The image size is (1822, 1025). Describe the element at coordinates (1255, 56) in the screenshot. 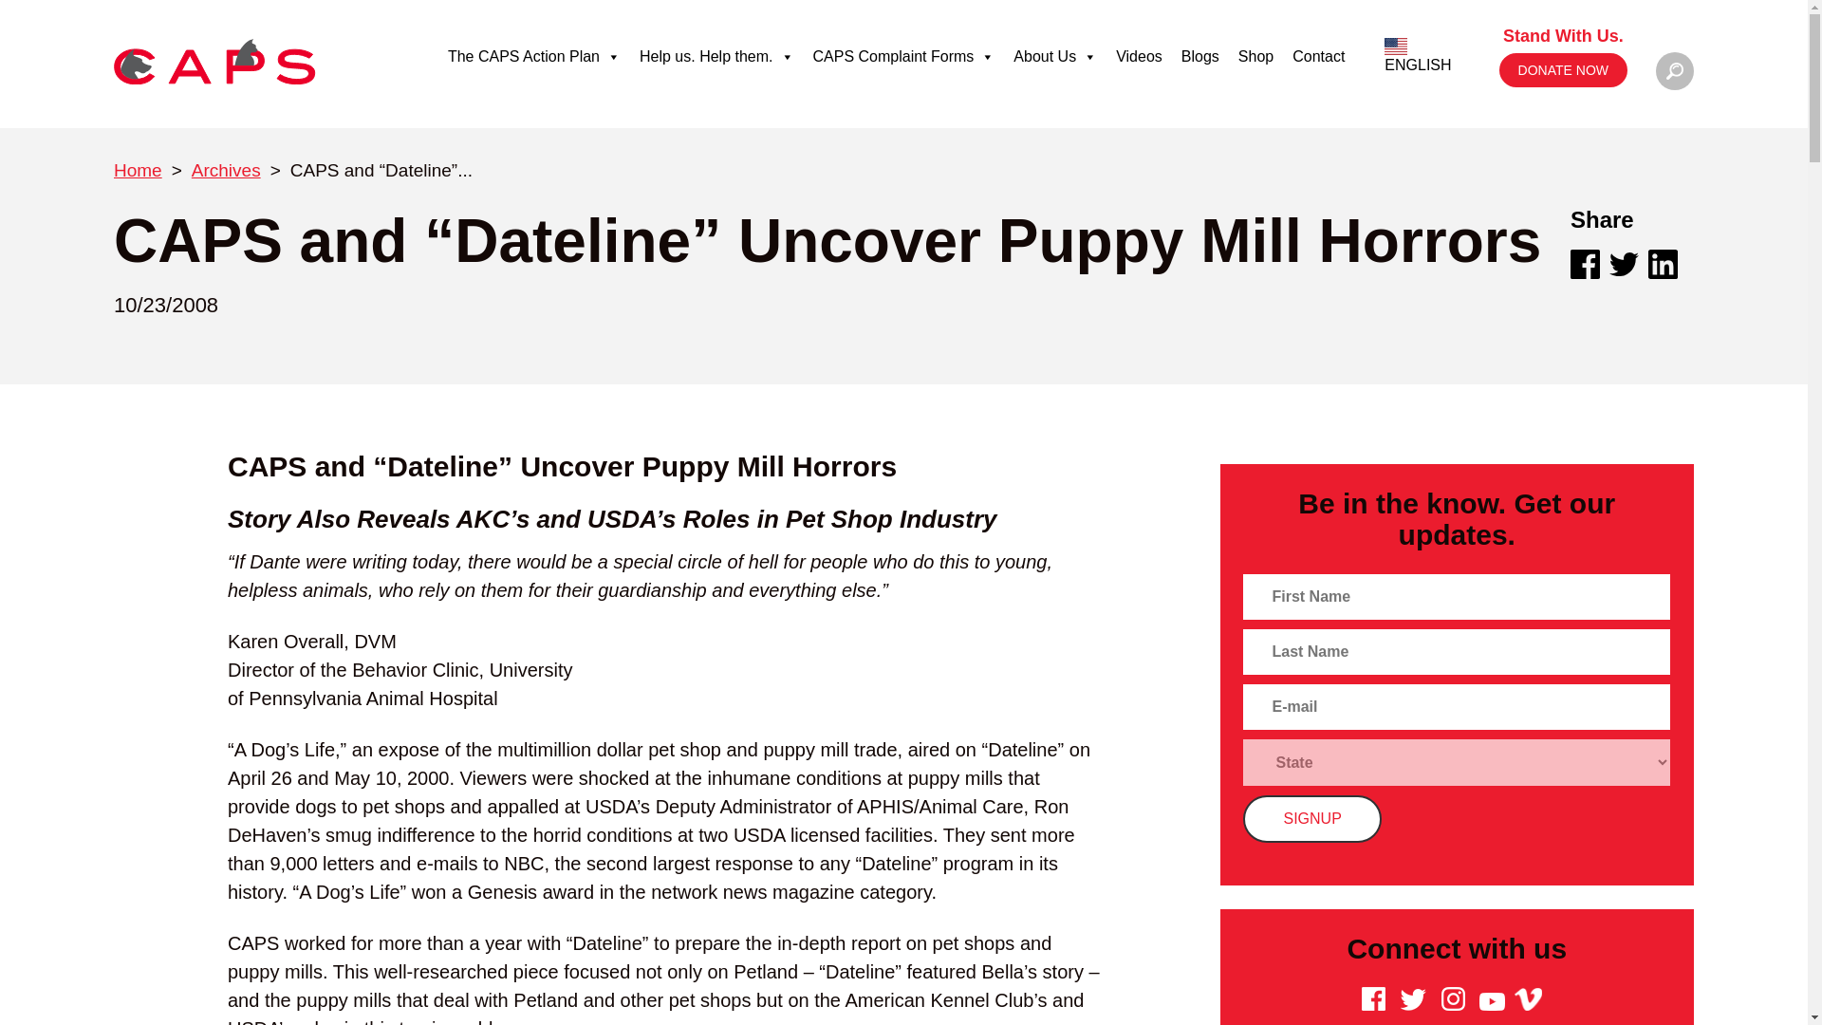

I see `Shop` at that location.